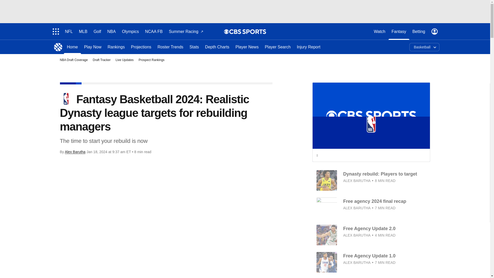 This screenshot has width=494, height=278. I want to click on CBS Logo, so click(248, 31).